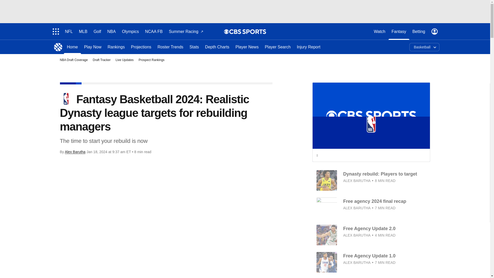 This screenshot has width=494, height=278. I want to click on CBS Logo, so click(248, 31).